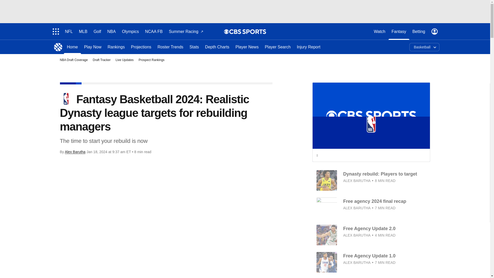 This screenshot has width=494, height=278. I want to click on CBS Logo, so click(248, 31).